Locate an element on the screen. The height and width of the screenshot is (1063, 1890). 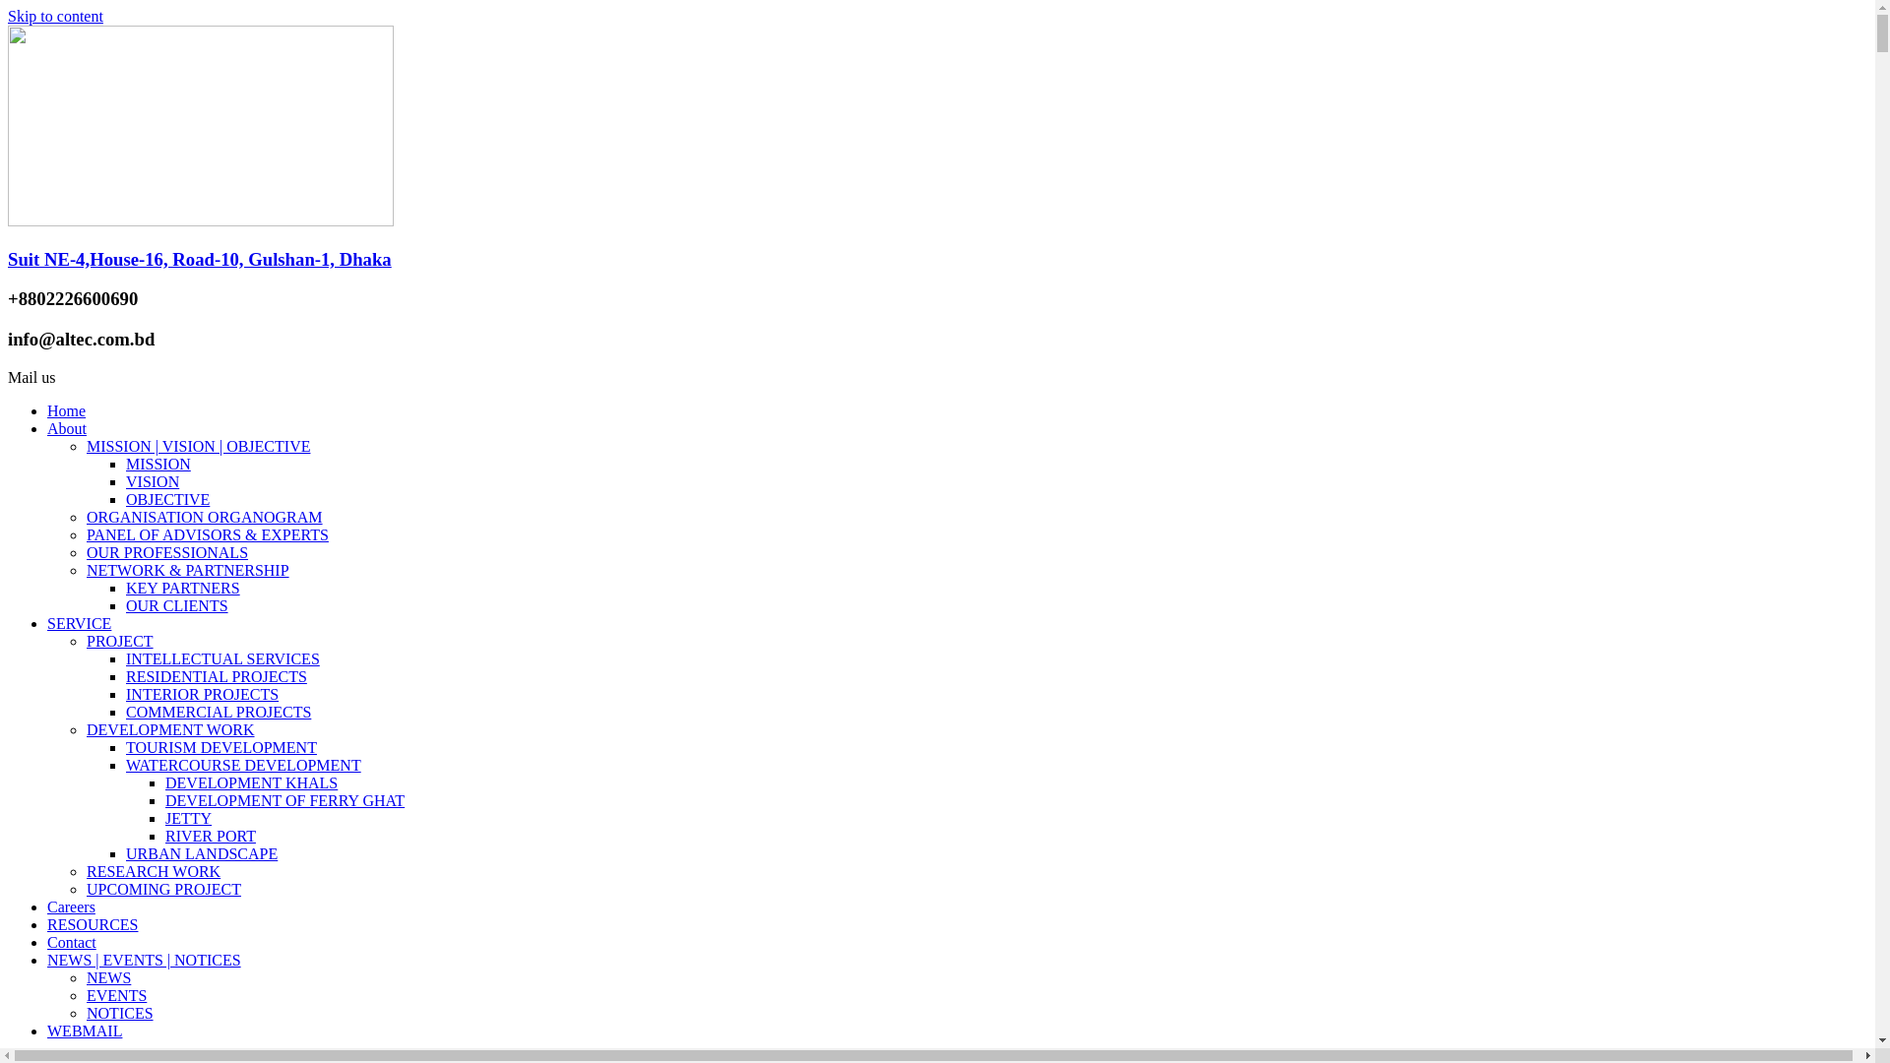
PANEL OF ADVISORS & EXPERTS is located at coordinates (208, 535).